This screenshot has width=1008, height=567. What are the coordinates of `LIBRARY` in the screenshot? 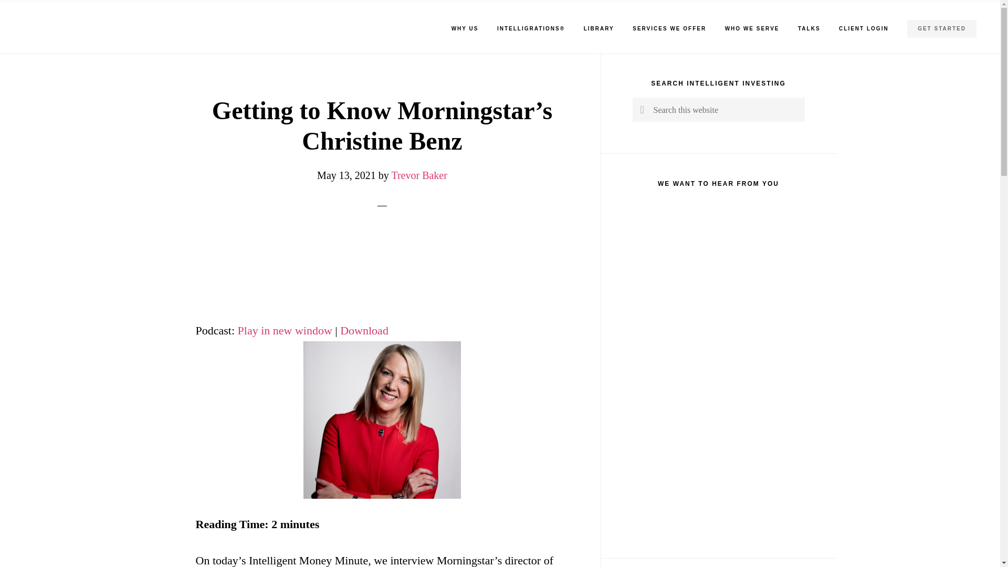 It's located at (598, 28).